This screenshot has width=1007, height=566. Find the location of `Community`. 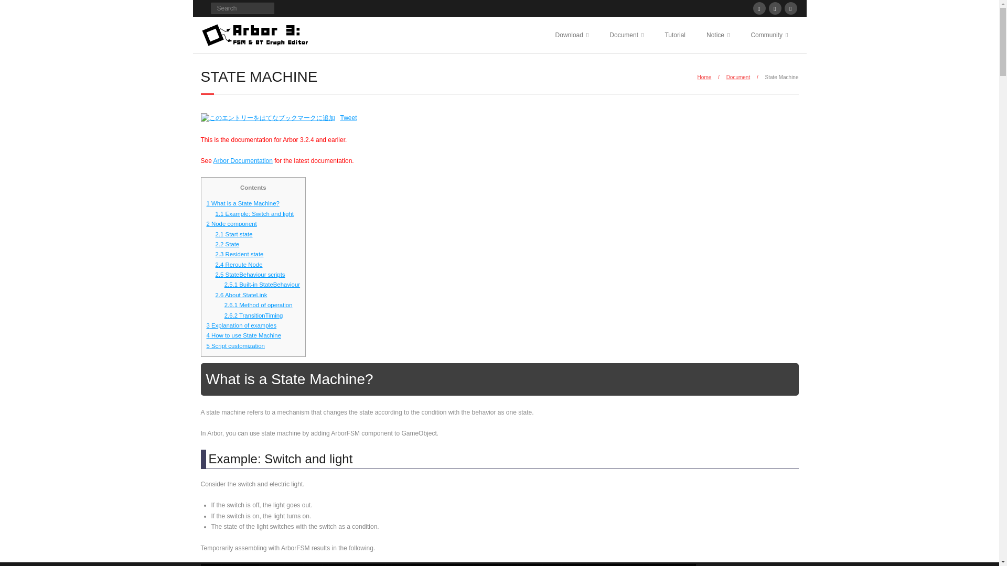

Community is located at coordinates (769, 35).